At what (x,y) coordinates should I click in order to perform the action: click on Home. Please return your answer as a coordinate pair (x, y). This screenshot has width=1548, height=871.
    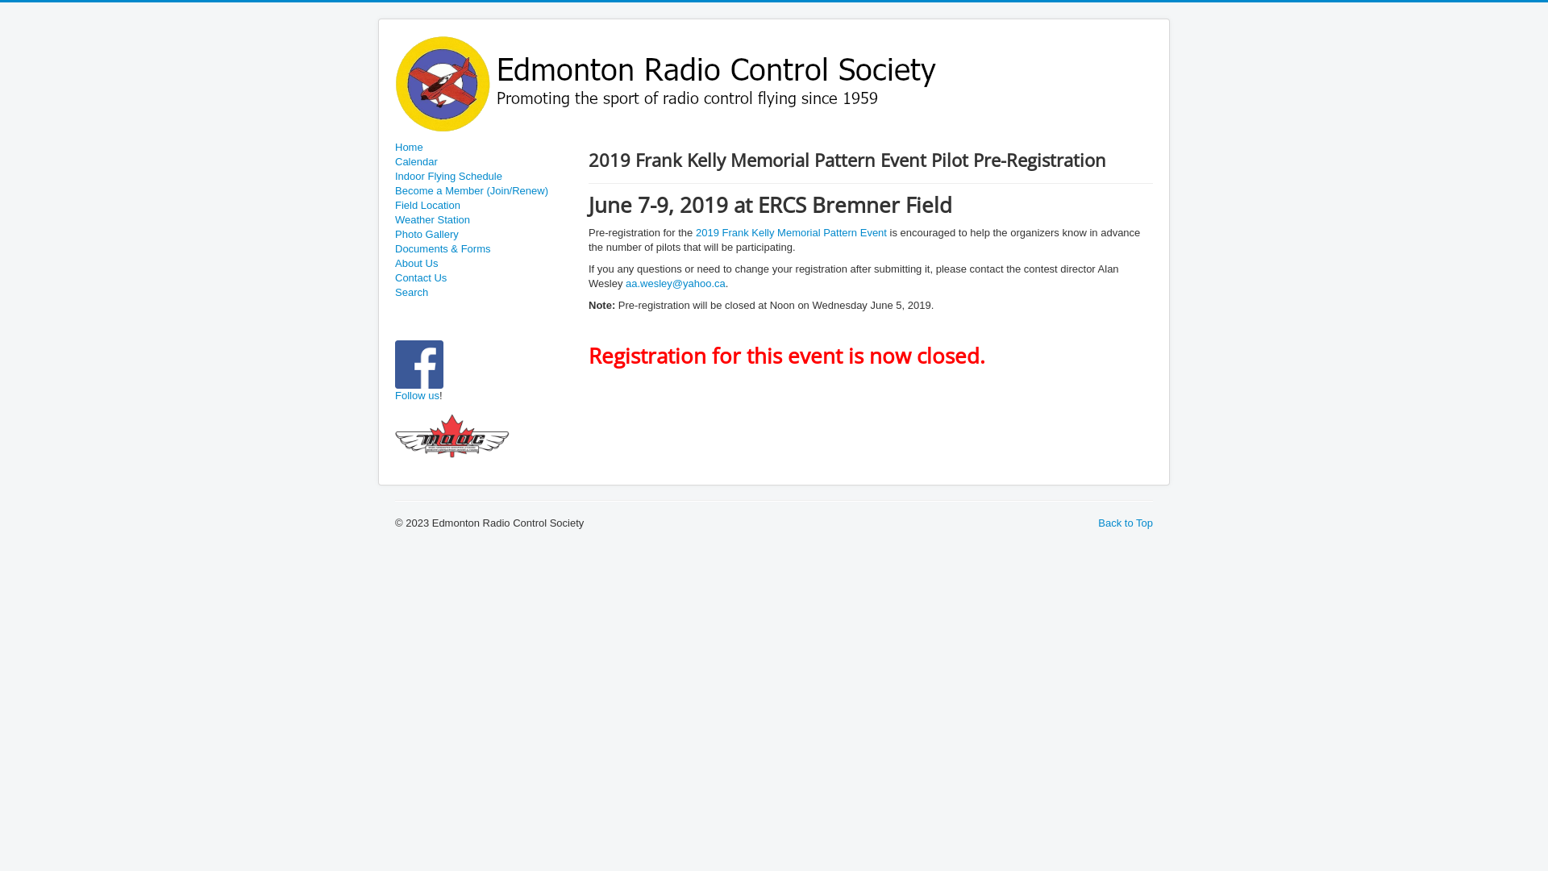
    Looking at the image, I should click on (484, 148).